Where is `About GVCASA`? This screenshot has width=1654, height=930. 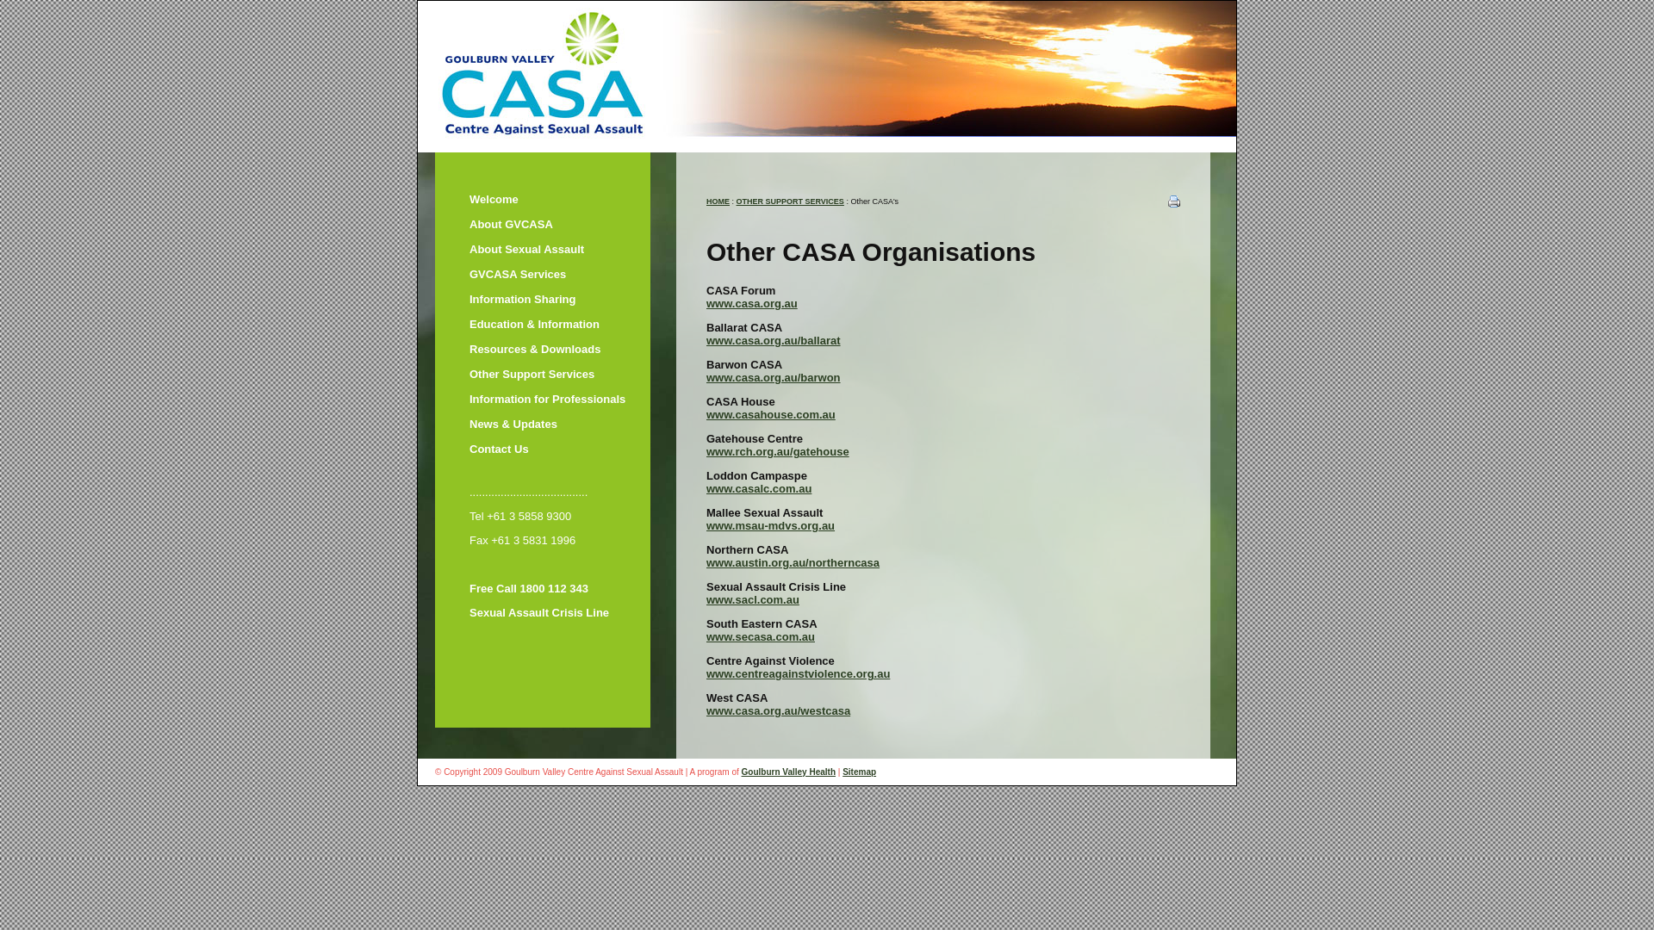
About GVCASA is located at coordinates (562, 224).